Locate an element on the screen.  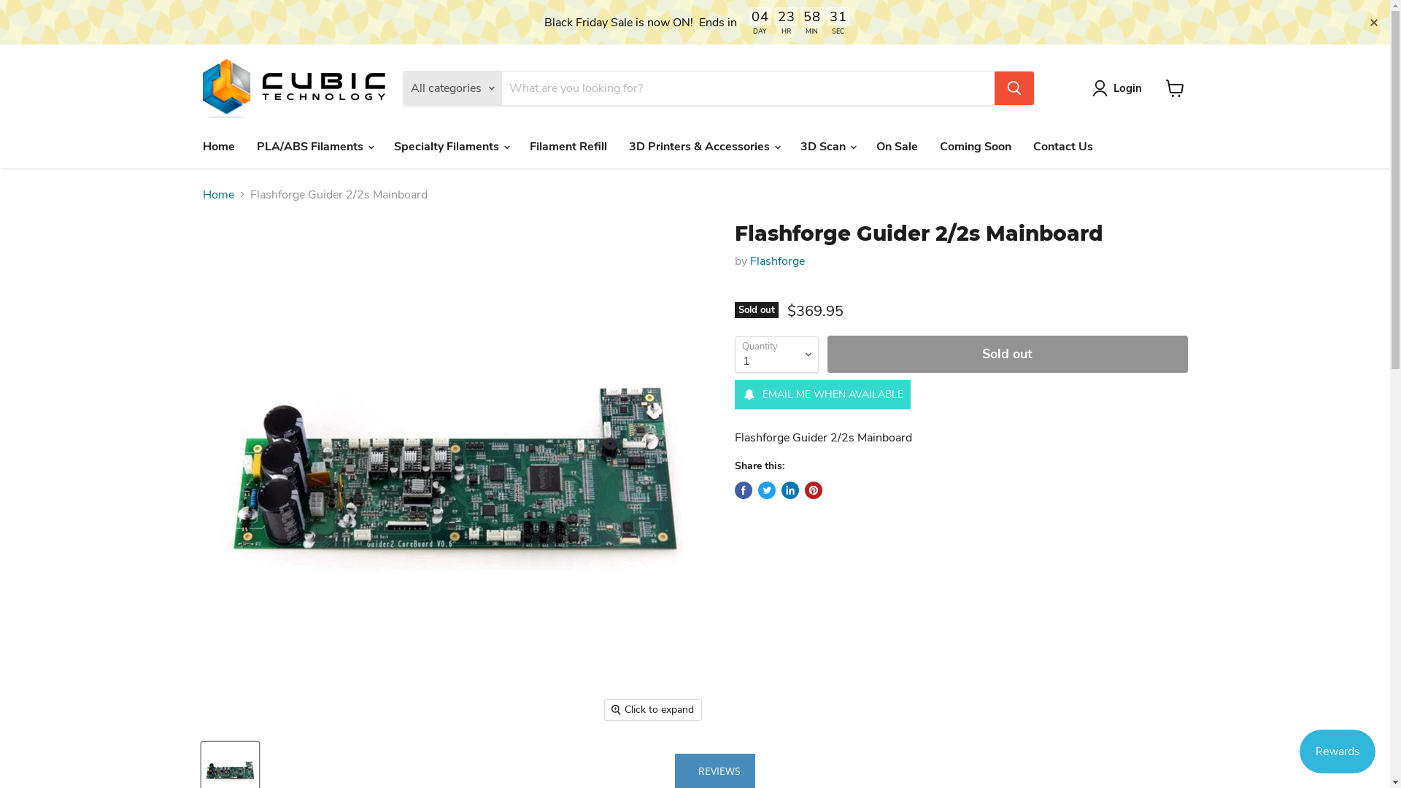
Share on Facebook is located at coordinates (743, 490).